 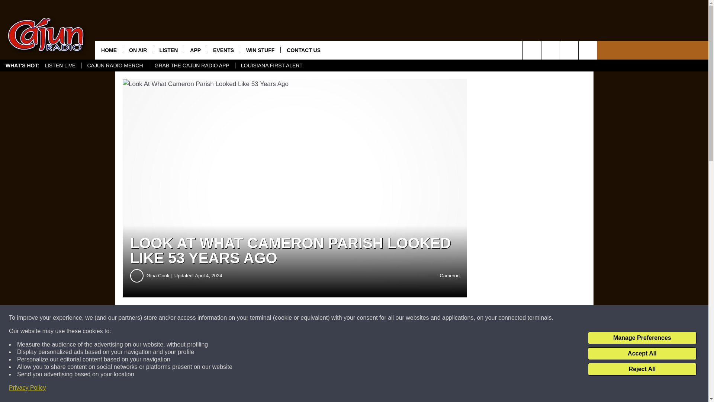 What do you see at coordinates (226, 318) in the screenshot?
I see `Share on Facebook` at bounding box center [226, 318].